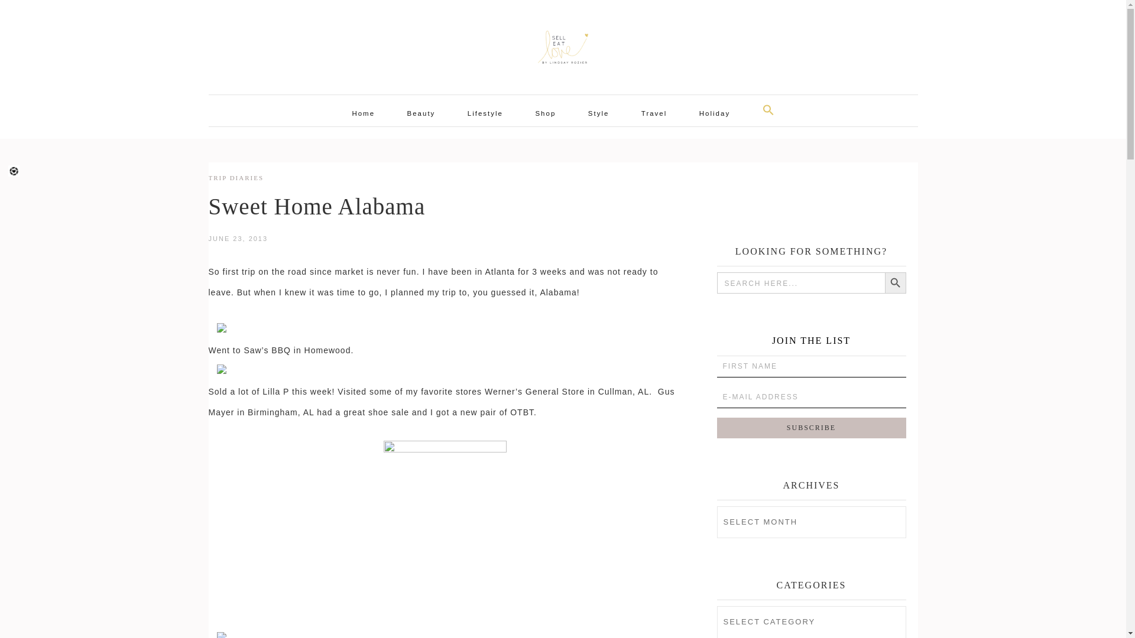  What do you see at coordinates (654, 113) in the screenshot?
I see `Travel` at bounding box center [654, 113].